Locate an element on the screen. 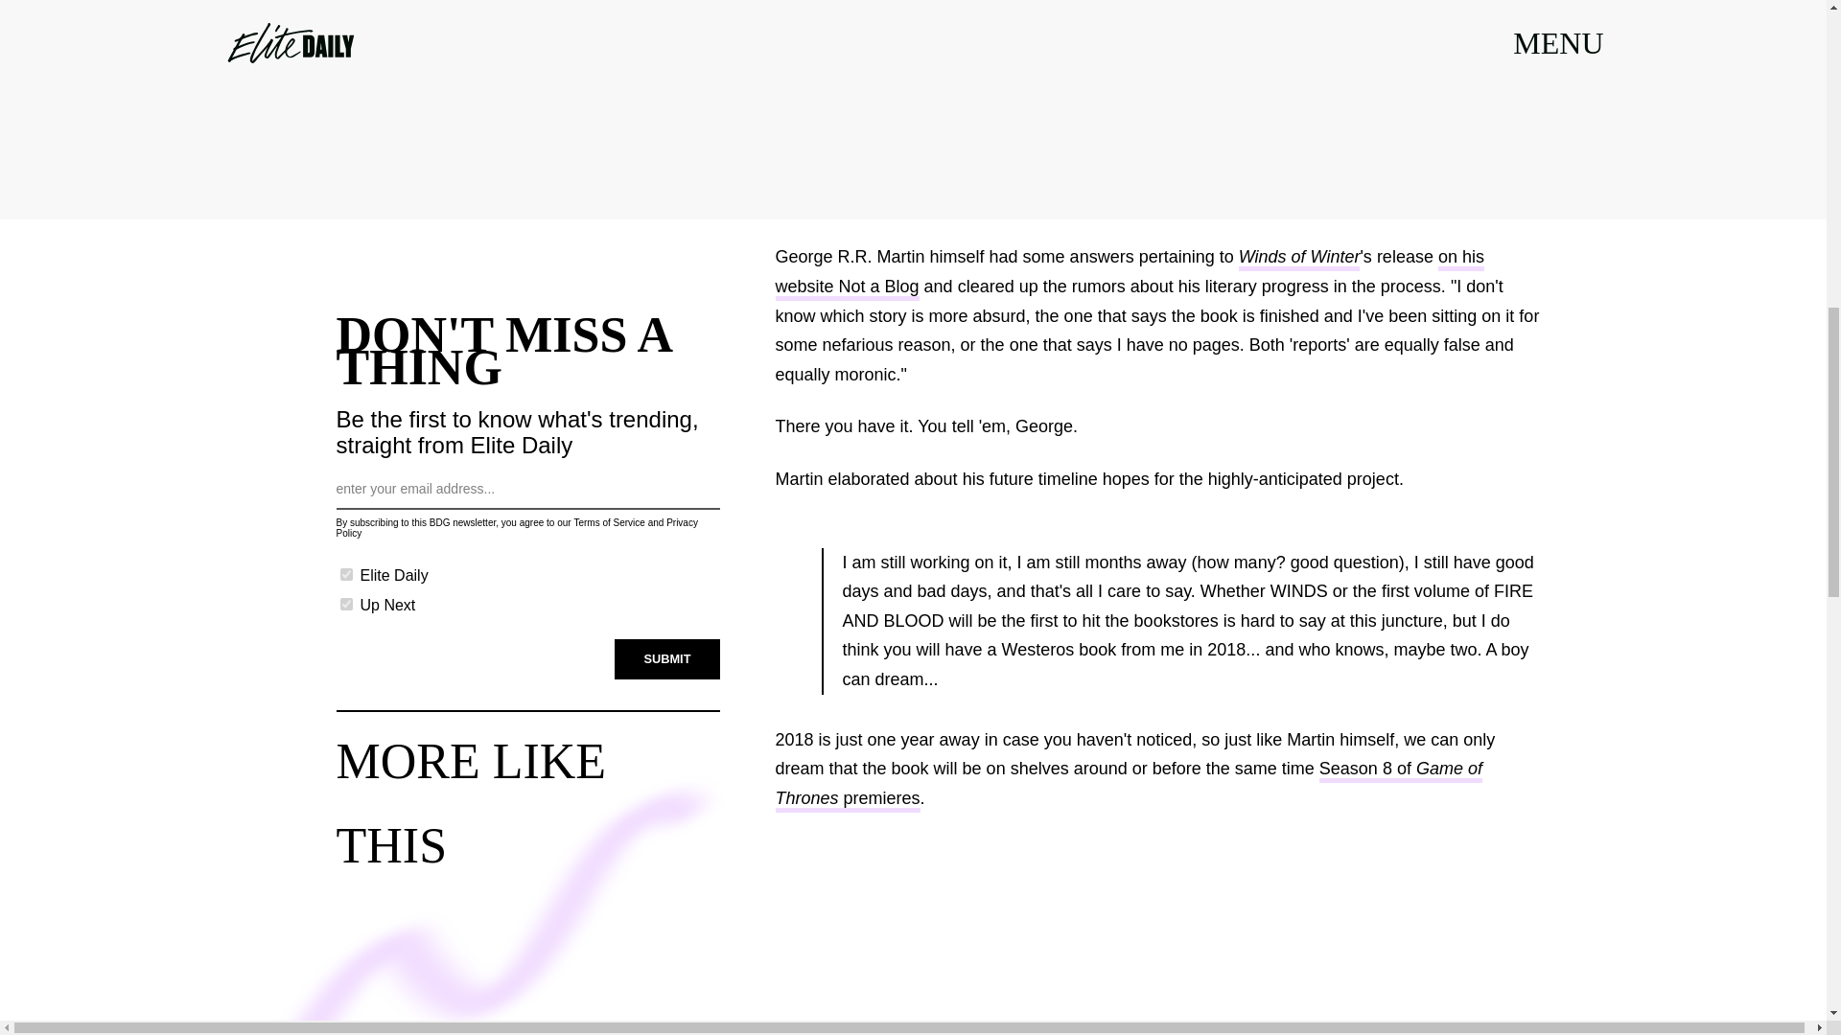 This screenshot has height=1035, width=1841. on his website Not a Blog is located at coordinates (1130, 274).